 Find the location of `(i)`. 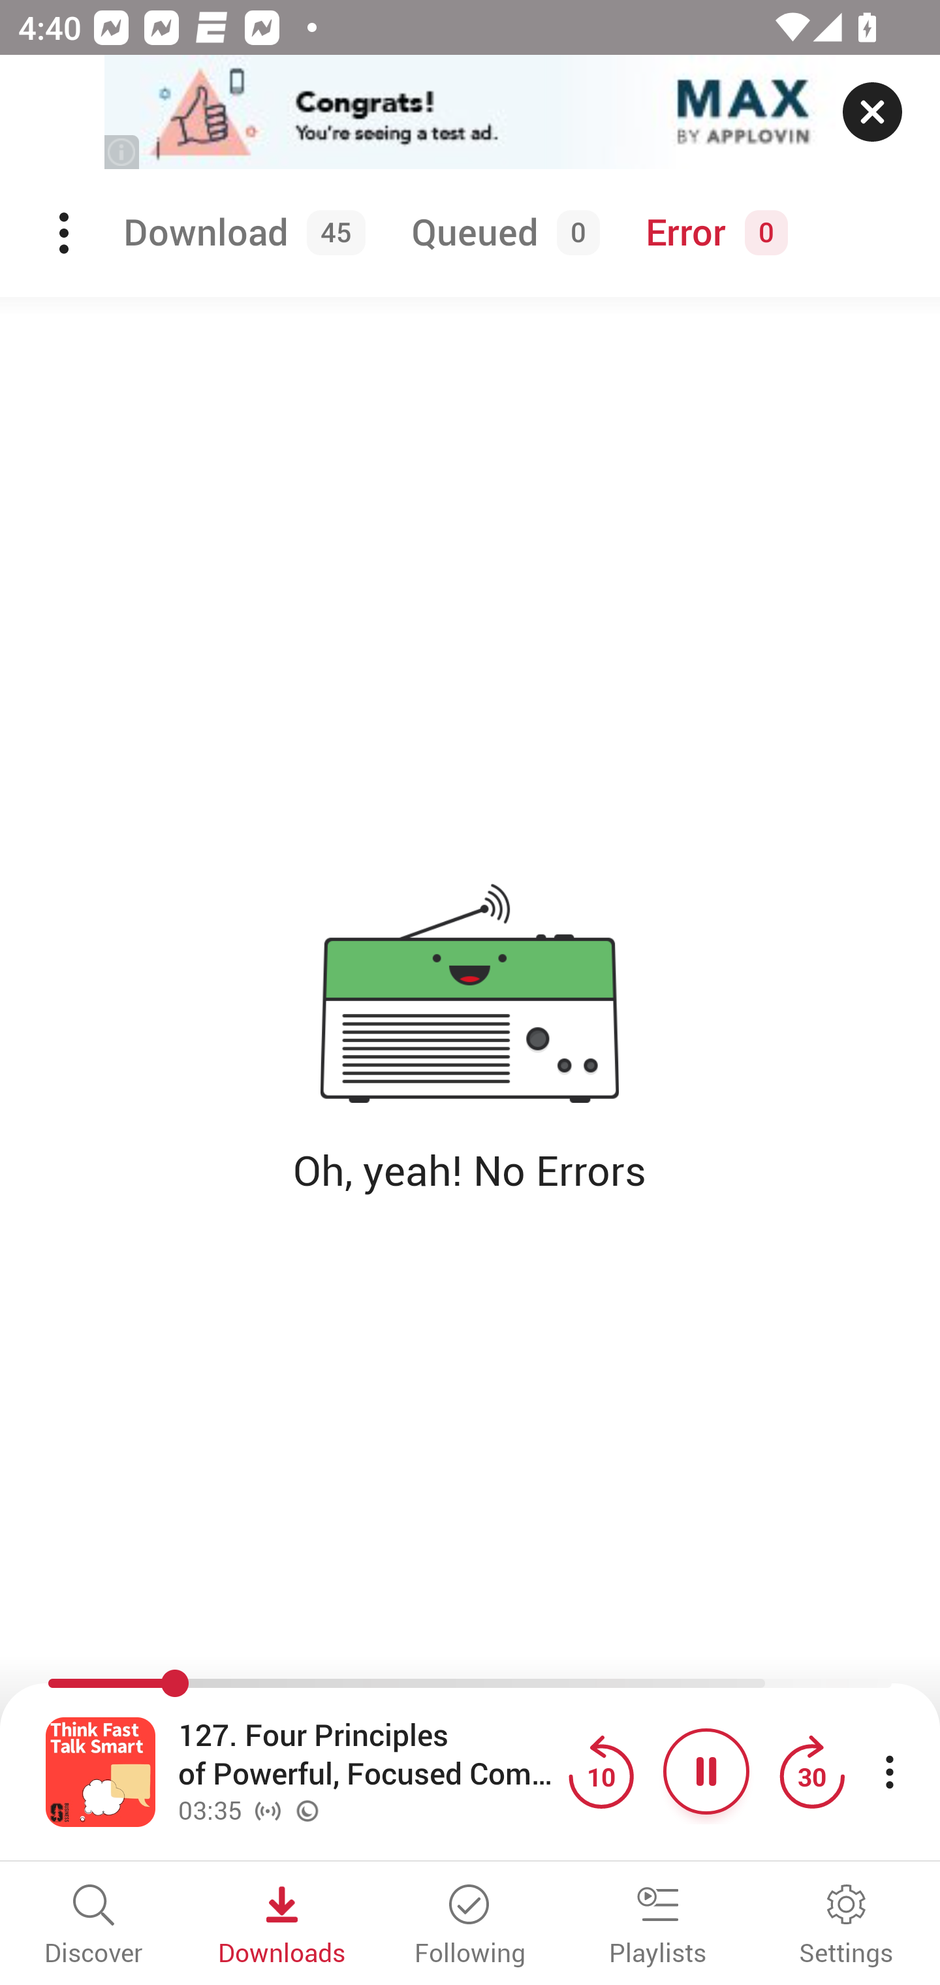

(i) is located at coordinates (123, 151).